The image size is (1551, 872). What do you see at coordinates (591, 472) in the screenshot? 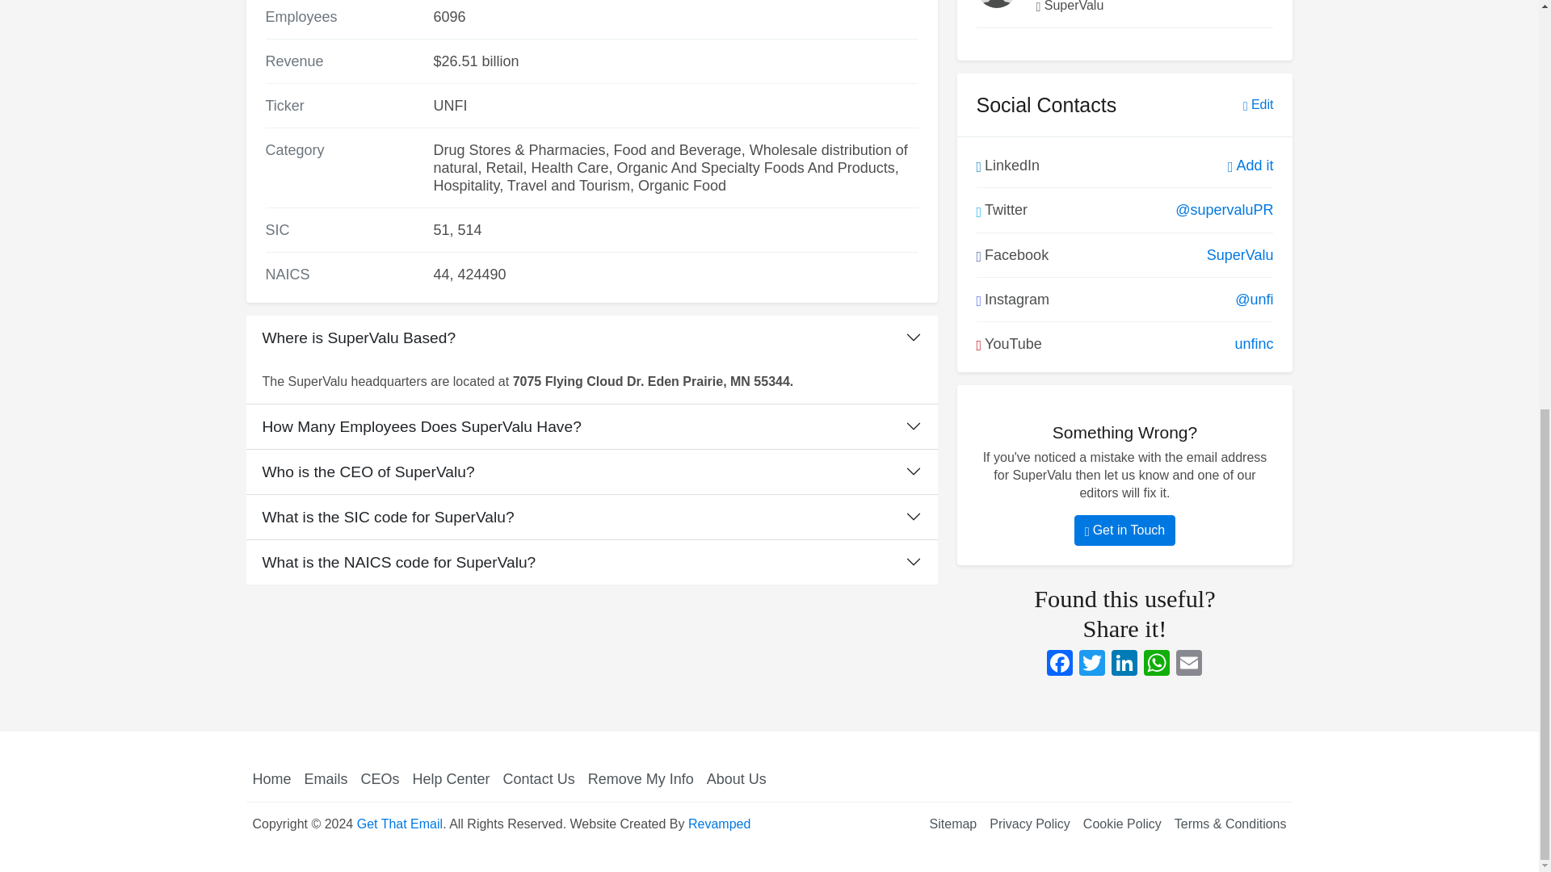
I see `Who is the CEO of SuperValu?` at bounding box center [591, 472].